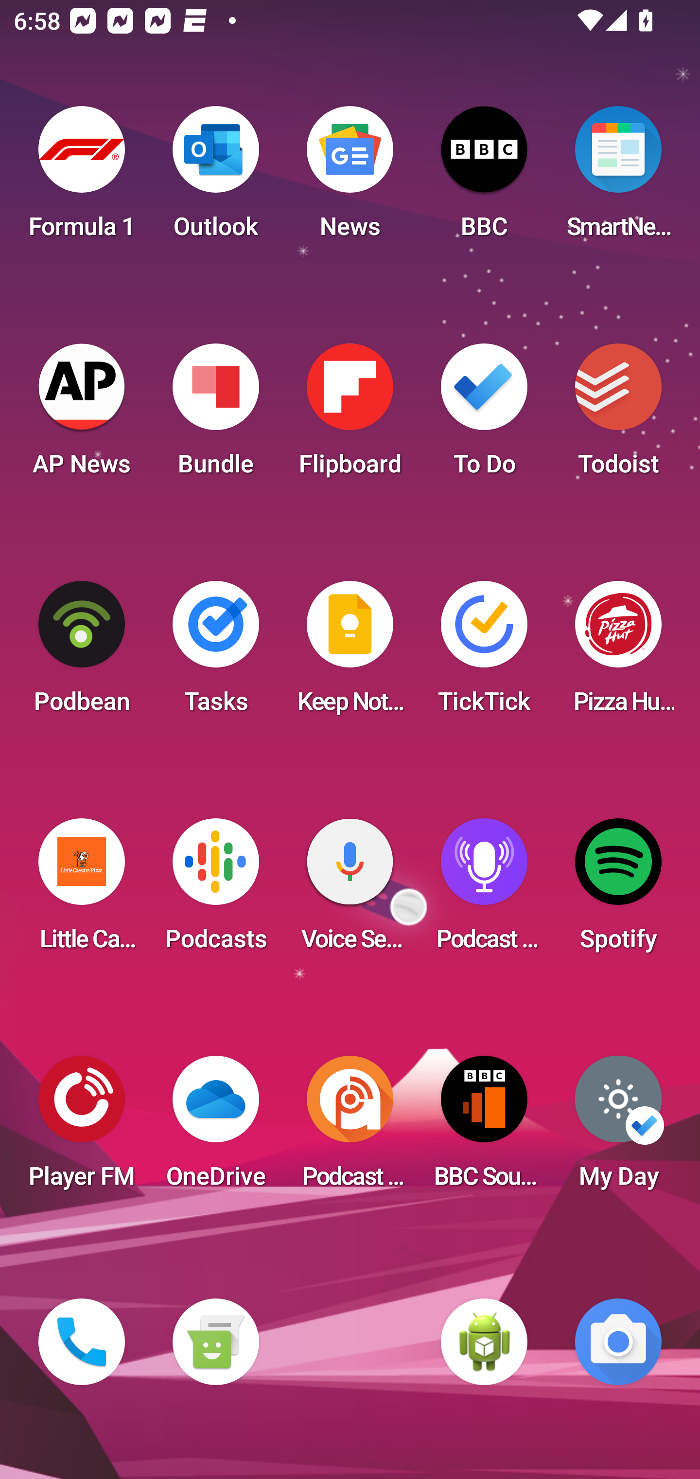  What do you see at coordinates (484, 178) in the screenshot?
I see `BBC` at bounding box center [484, 178].